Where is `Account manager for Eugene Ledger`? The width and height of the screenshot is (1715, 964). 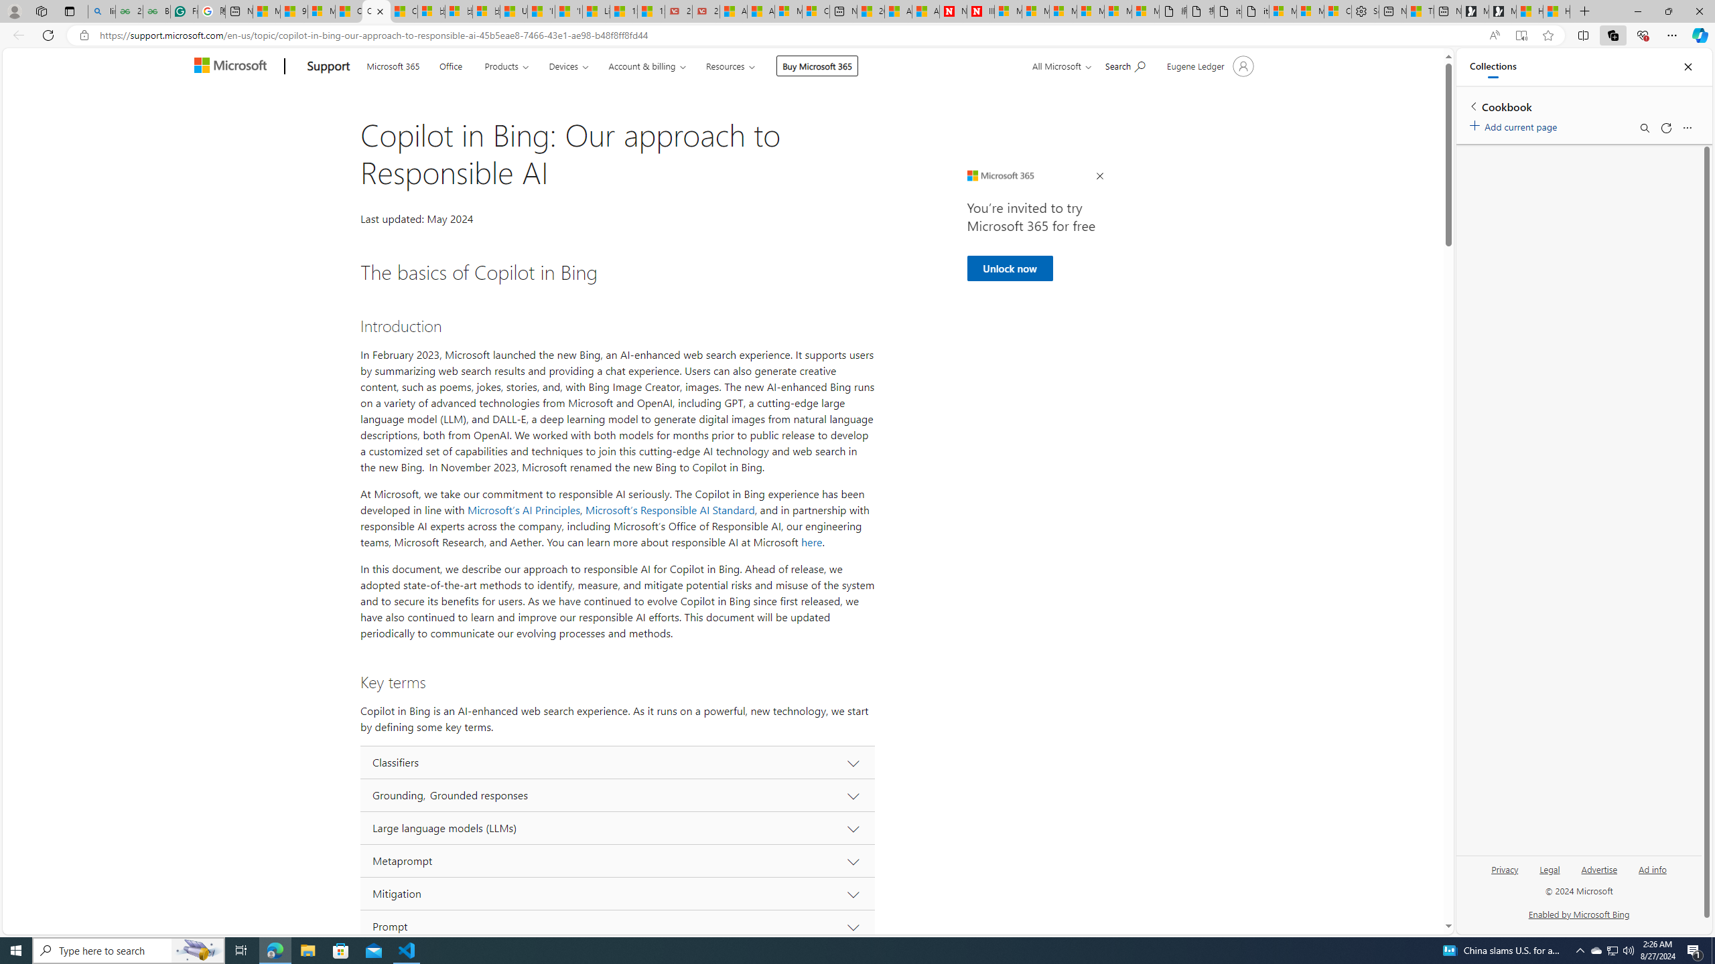 Account manager for Eugene Ledger is located at coordinates (1209, 66).